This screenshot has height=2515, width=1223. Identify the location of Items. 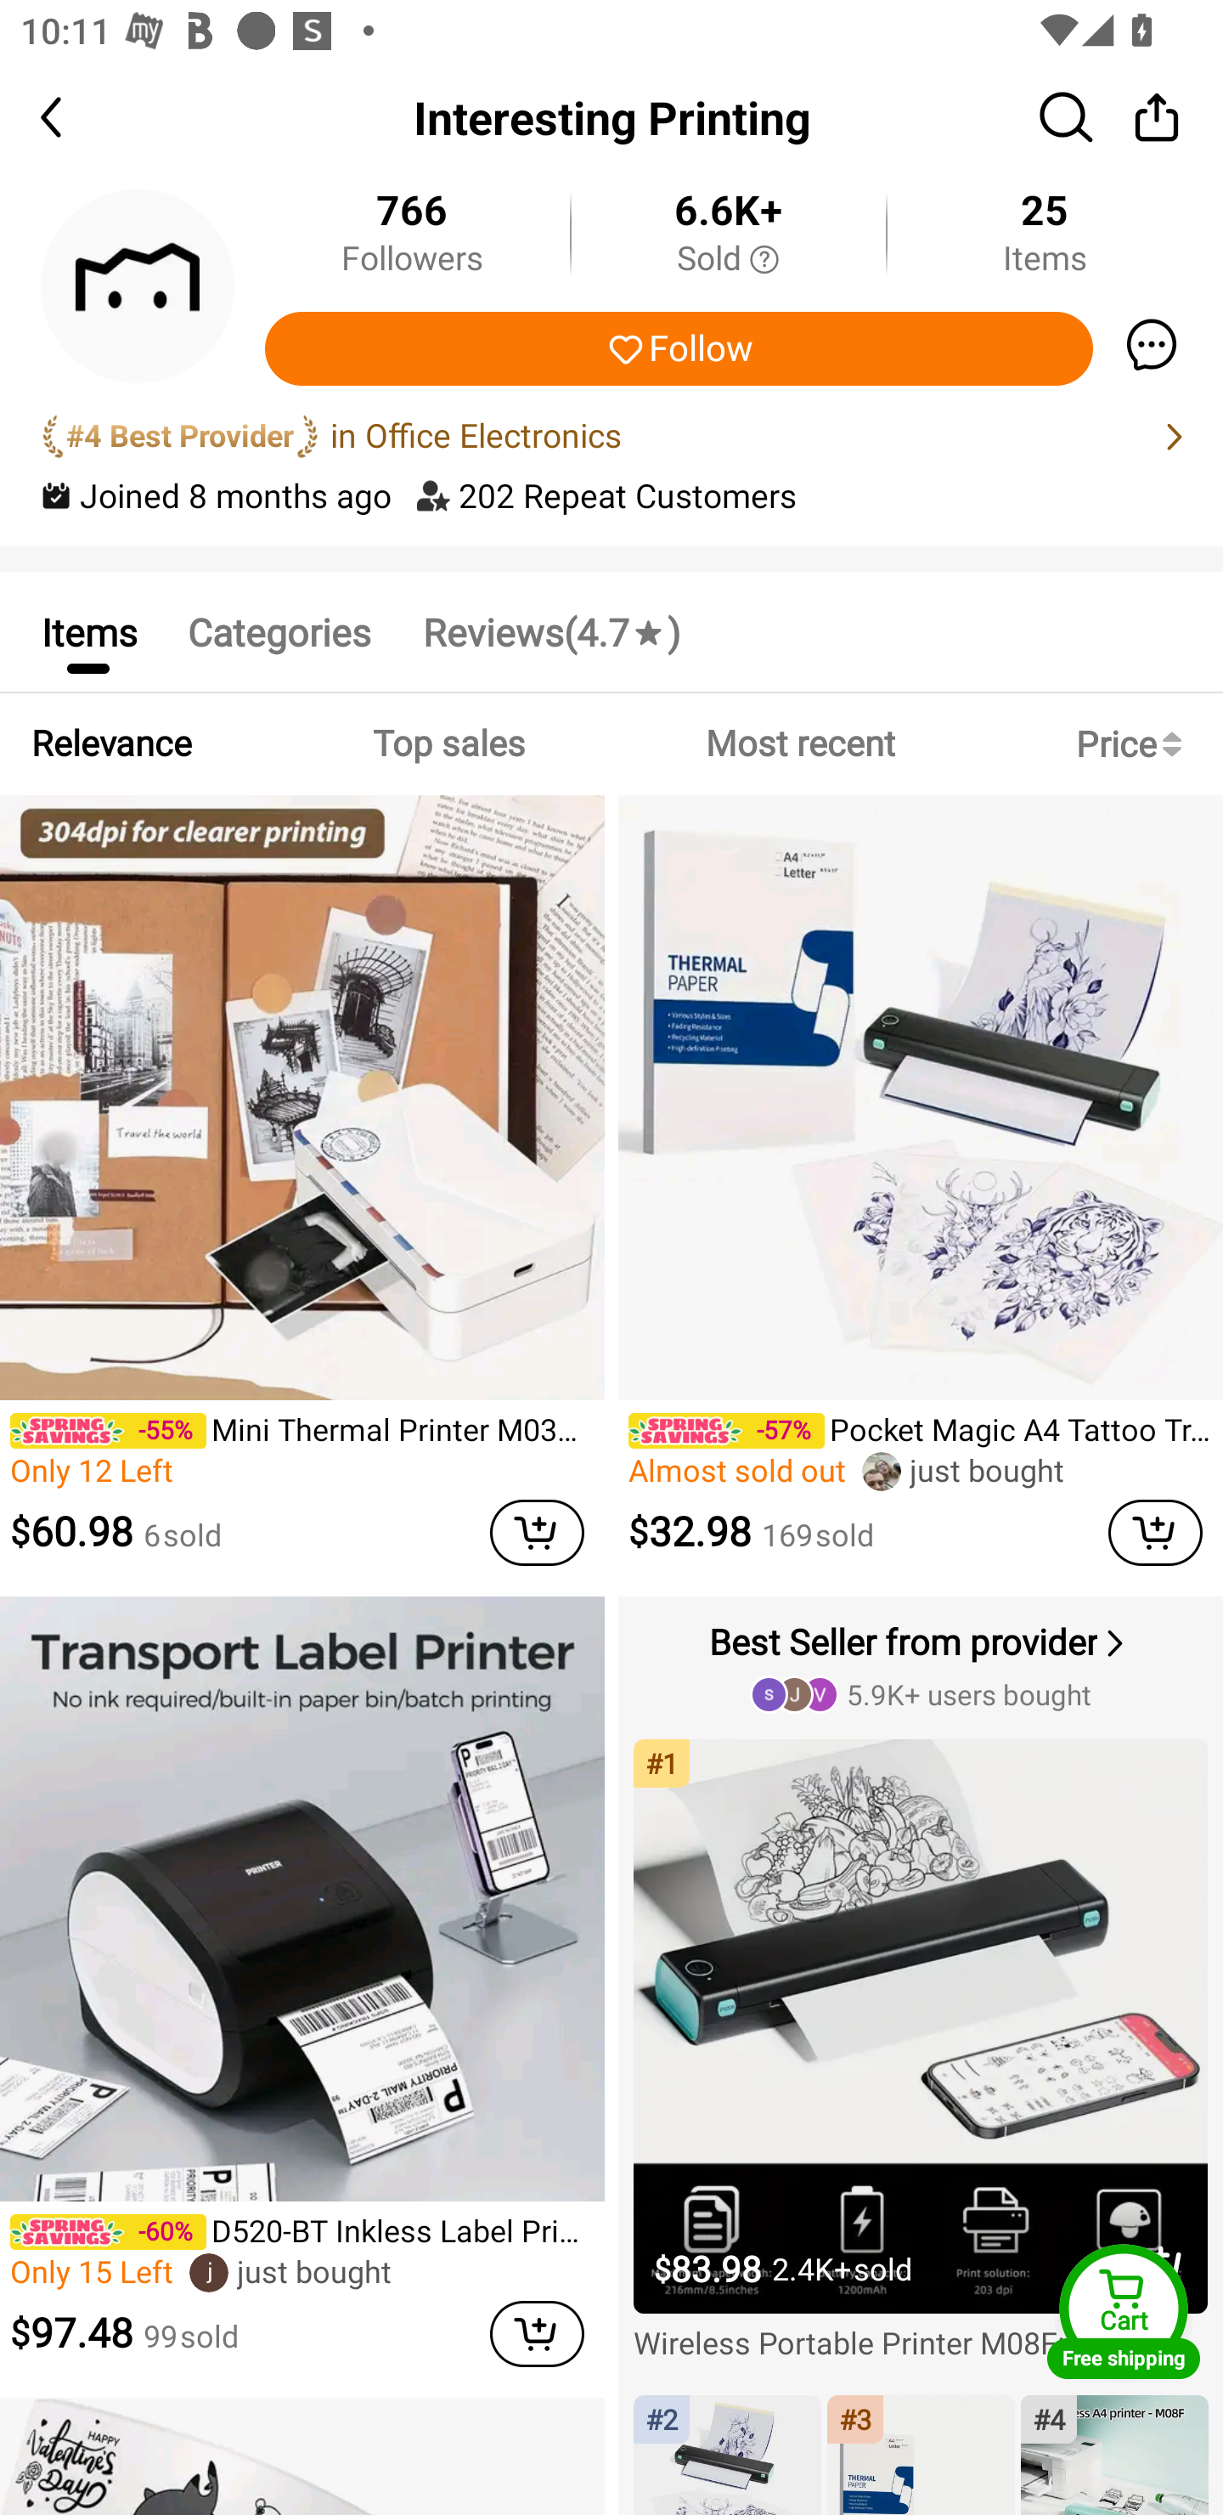
(88, 630).